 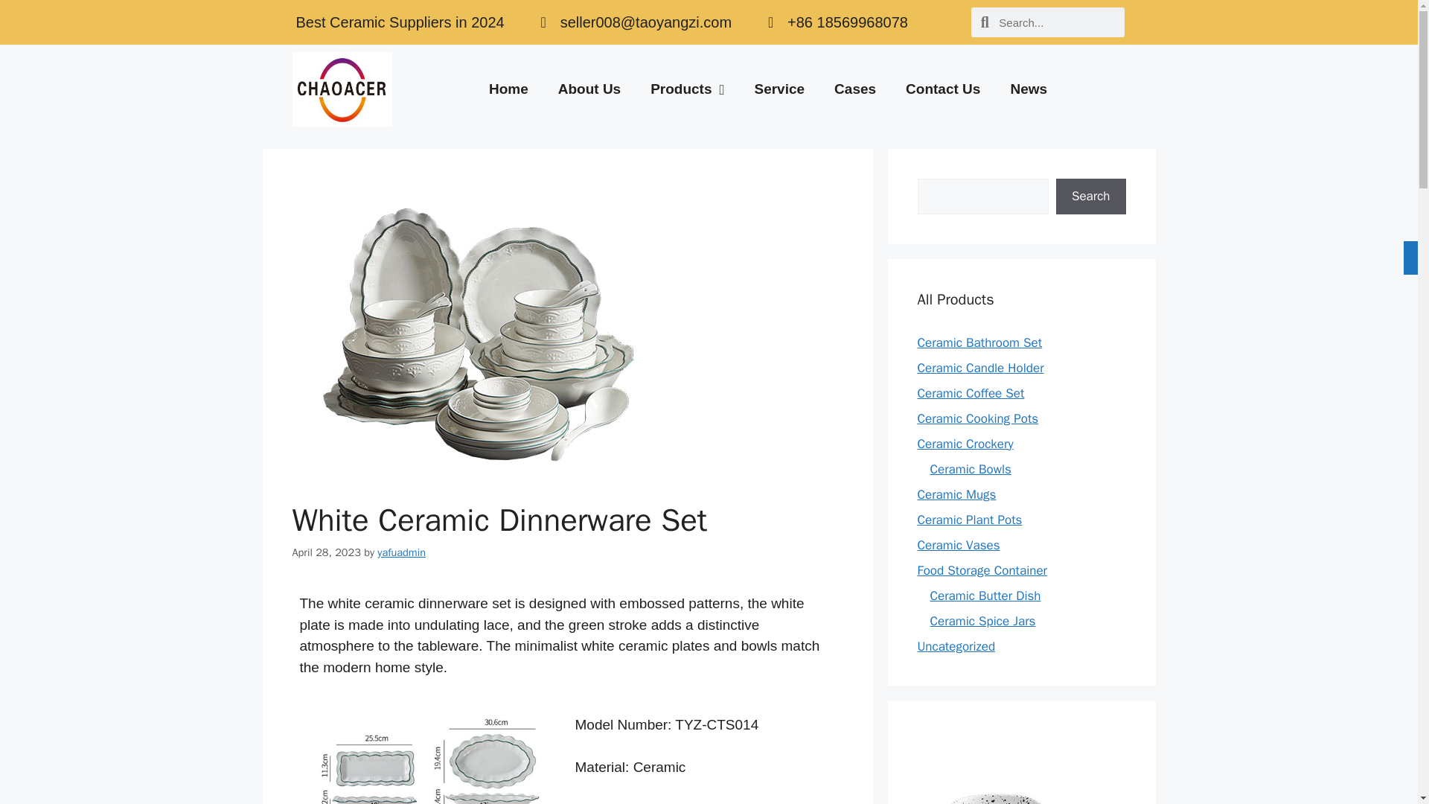 What do you see at coordinates (779, 89) in the screenshot?
I see `Service` at bounding box center [779, 89].